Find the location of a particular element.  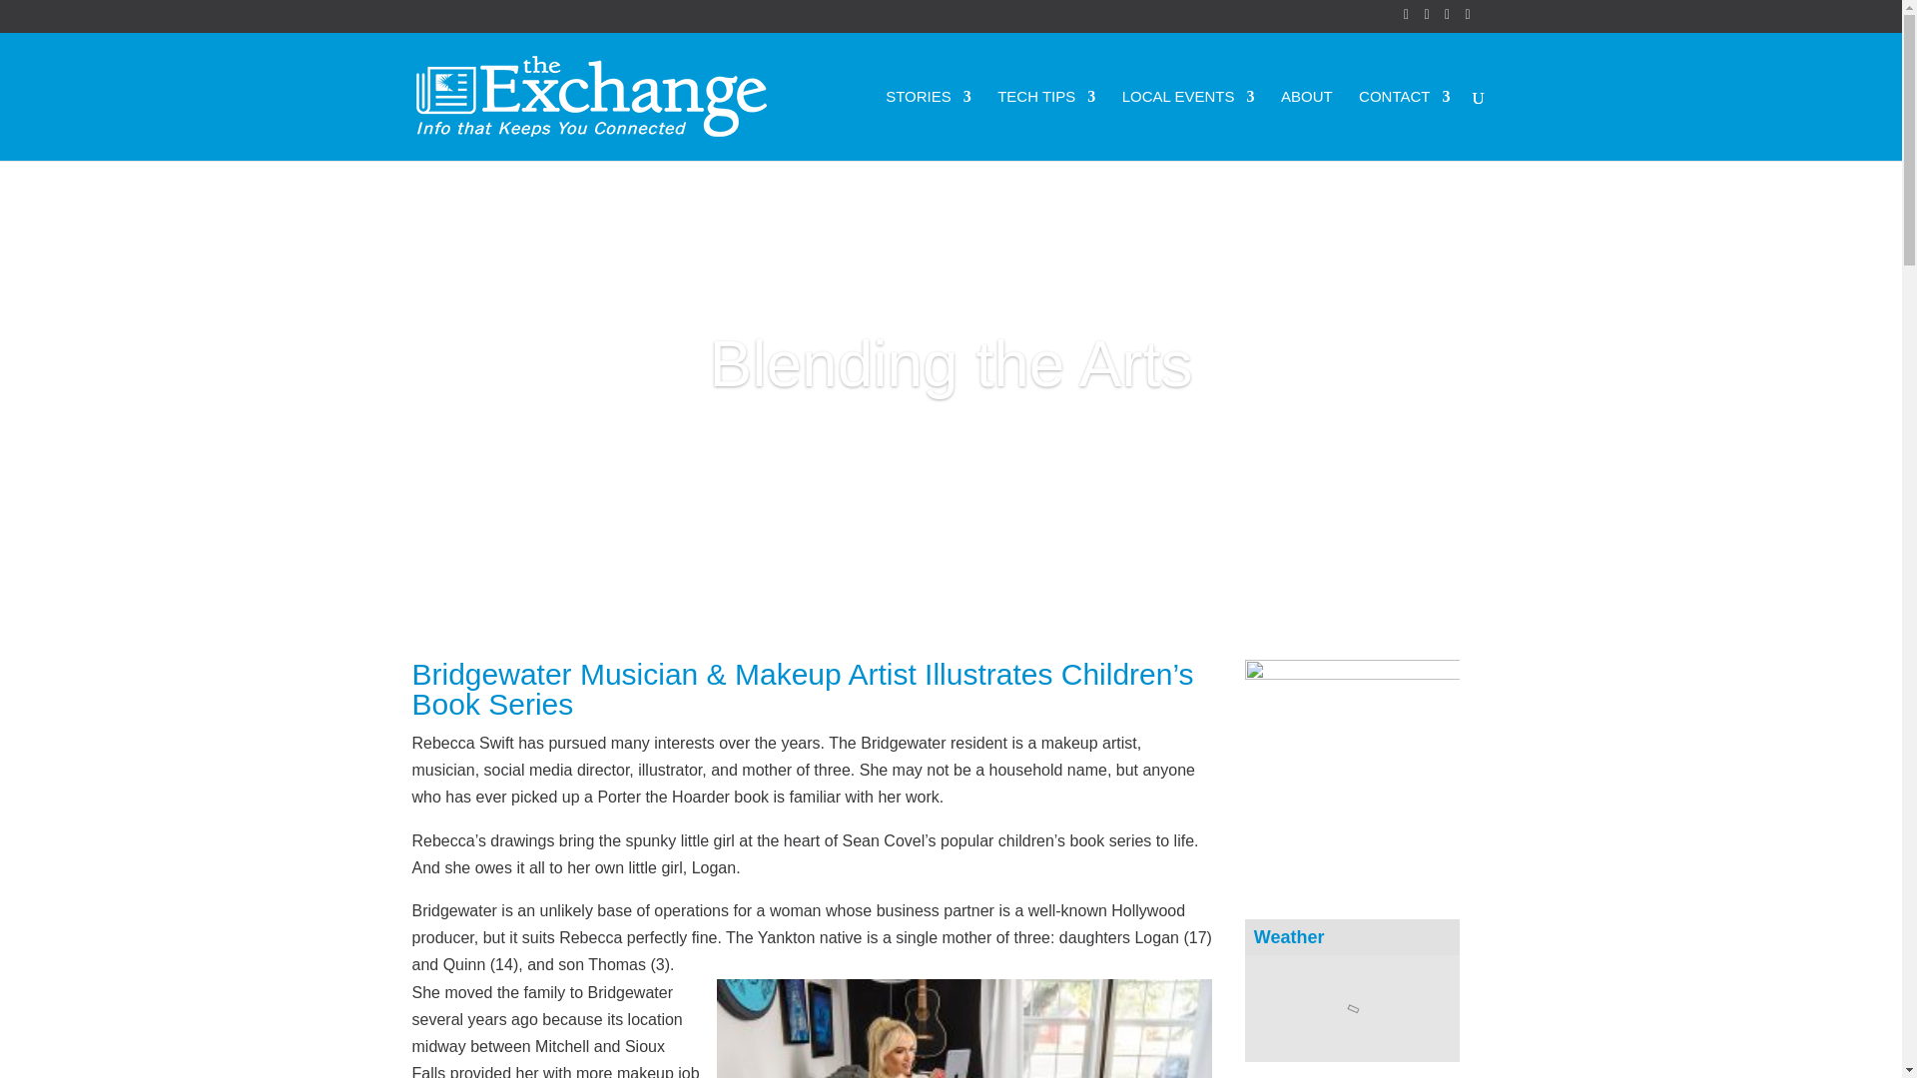

TECH TIPS is located at coordinates (1045, 124).